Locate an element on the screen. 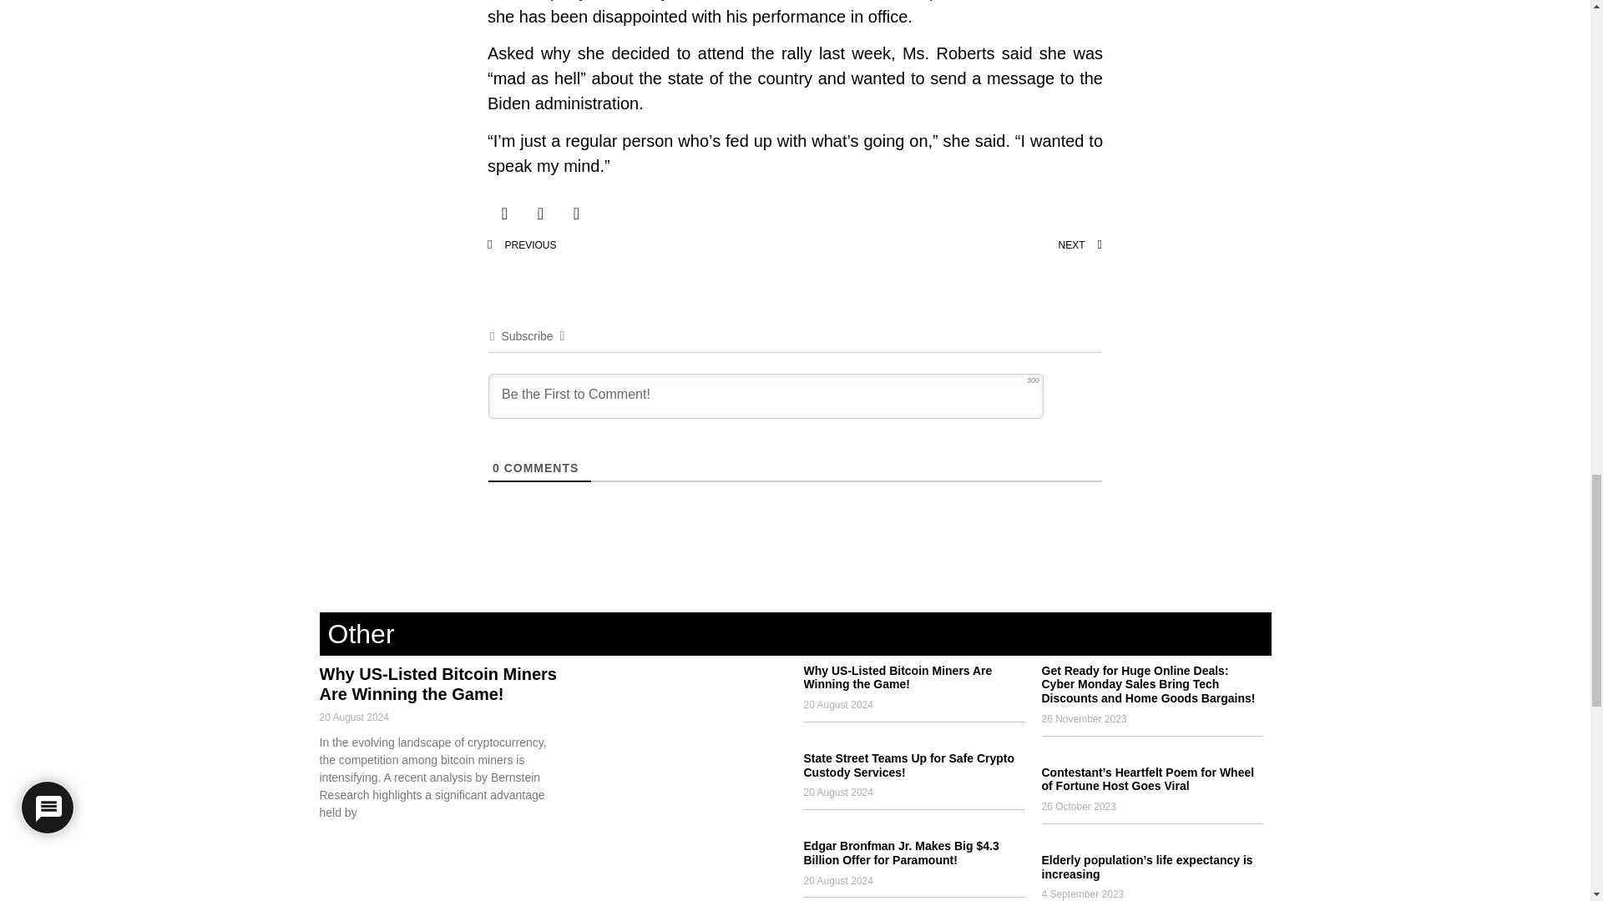  State Street Teams Up for Safe Crypto Custody Services! is located at coordinates (908, 765).